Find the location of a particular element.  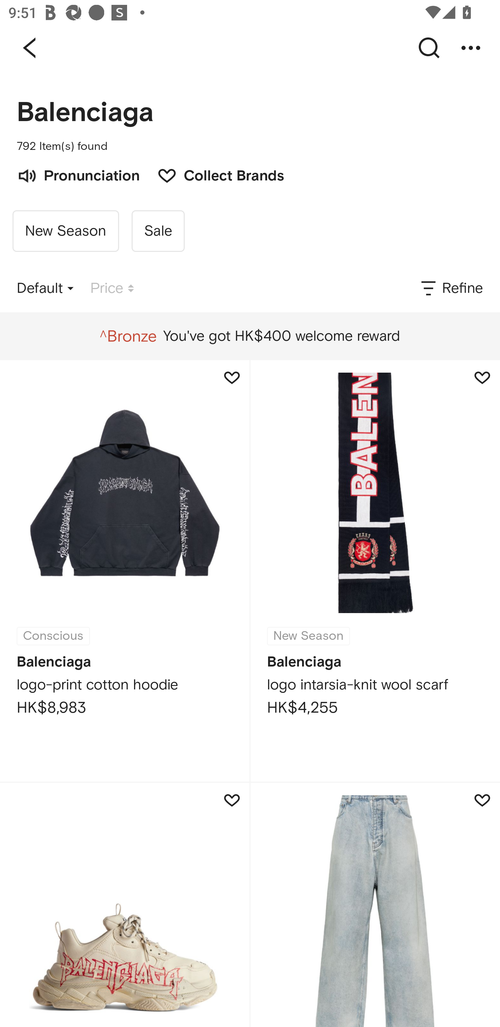

Collect Brands is located at coordinates (215, 175).